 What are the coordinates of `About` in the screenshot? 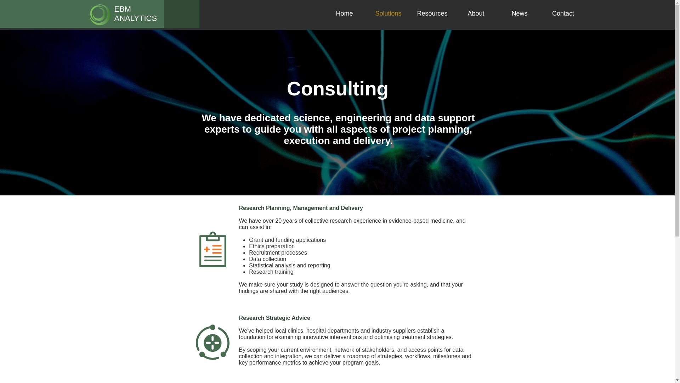 It's located at (476, 13).